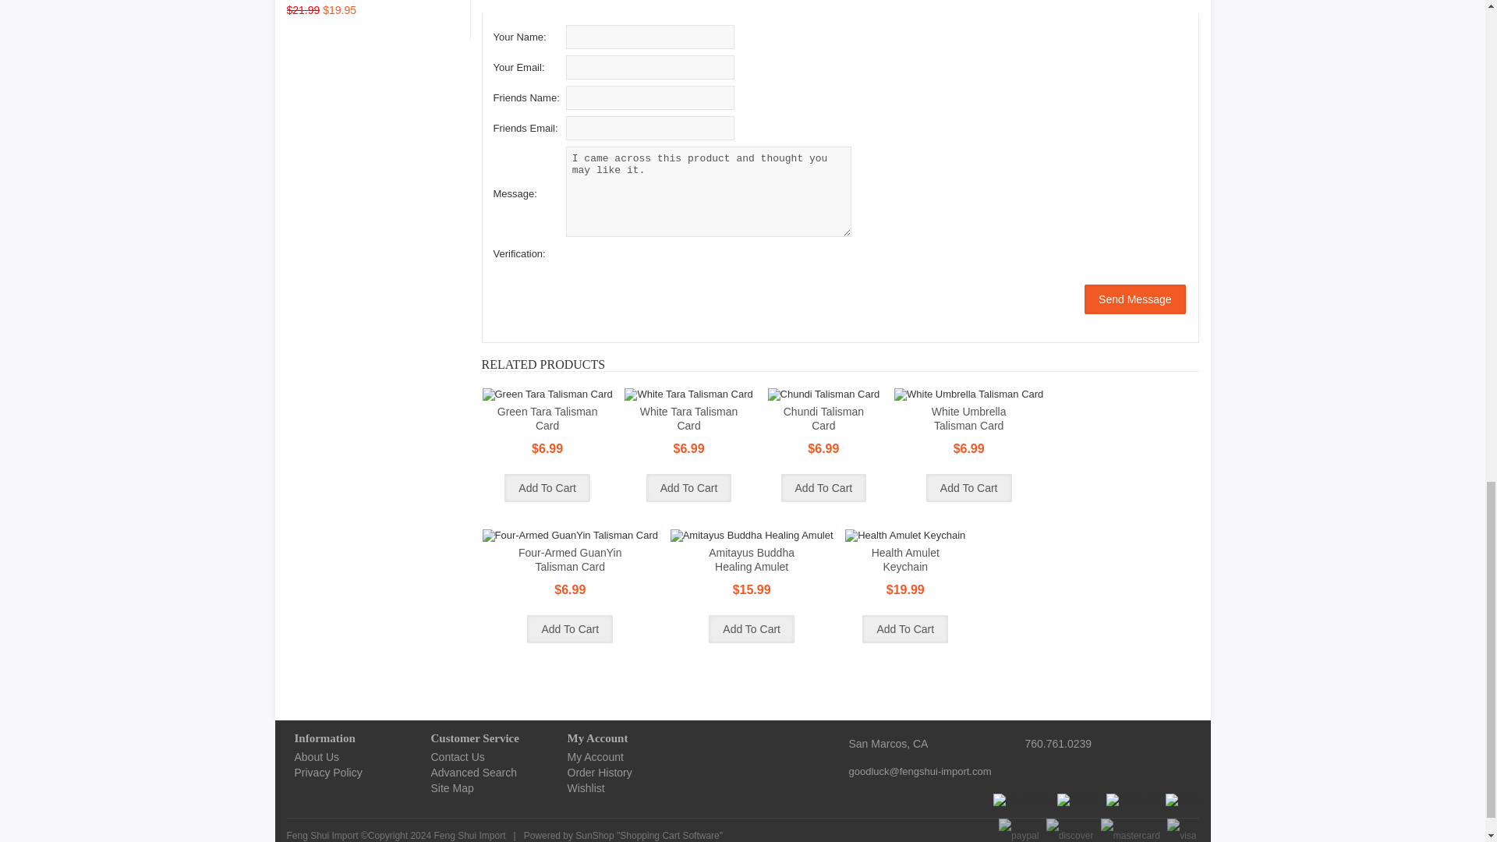 Image resolution: width=1497 pixels, height=842 pixels. Describe the element at coordinates (1132, 800) in the screenshot. I see `Pinterest` at that location.